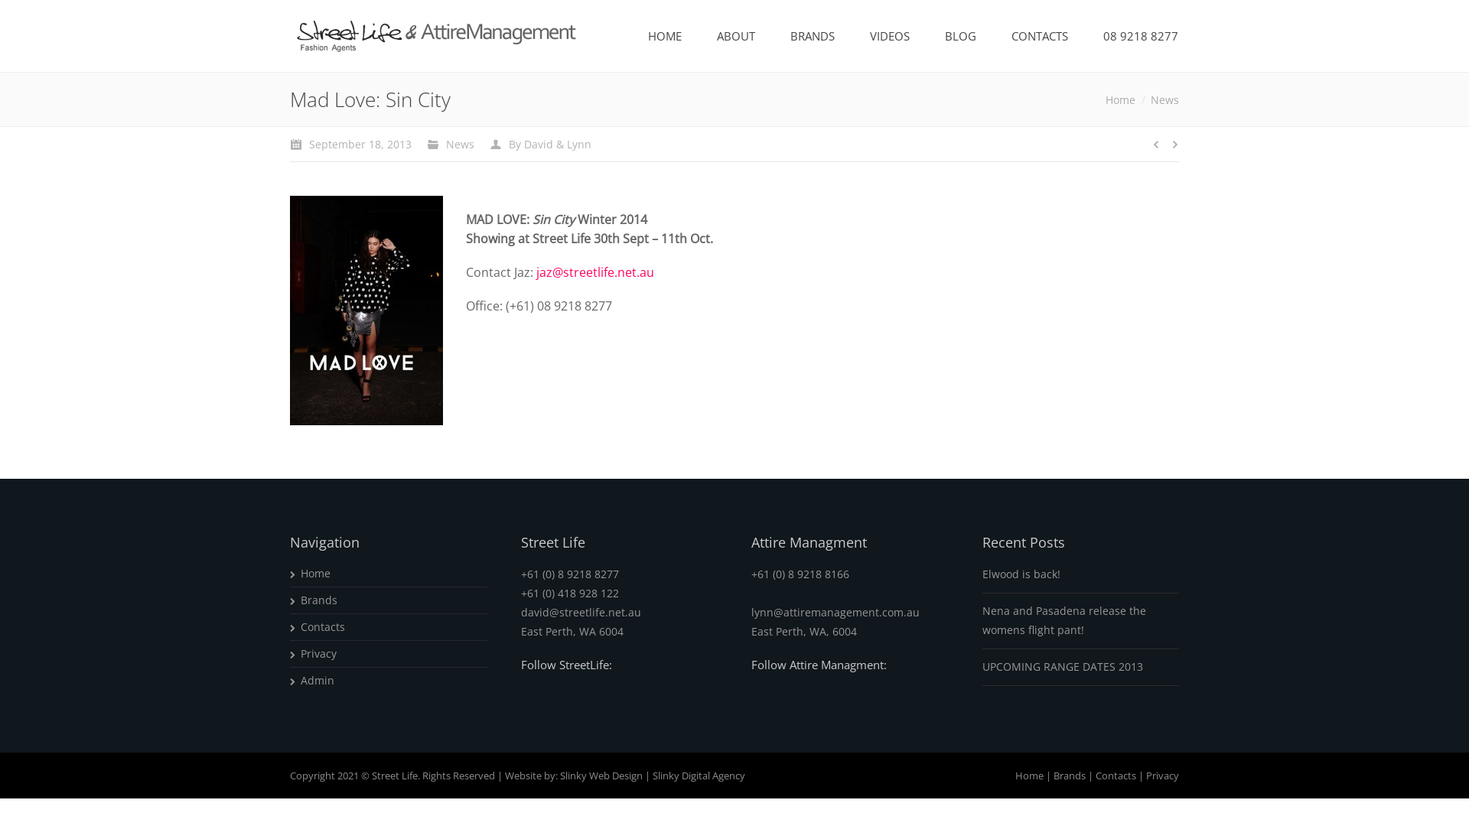 Image resolution: width=1469 pixels, height=826 pixels. I want to click on Admin, so click(318, 681).